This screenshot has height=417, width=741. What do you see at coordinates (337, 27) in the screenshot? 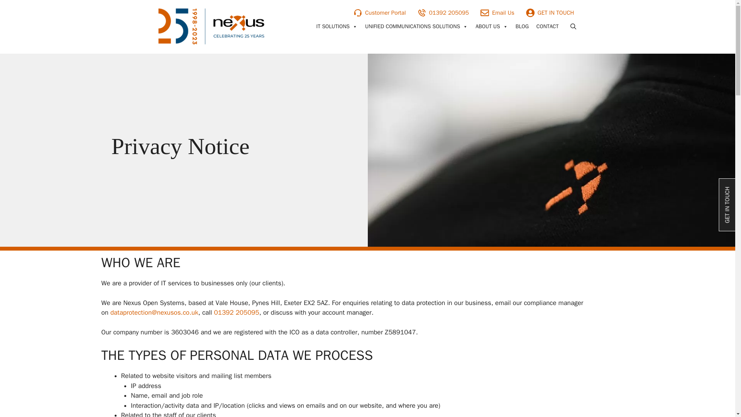
I see `IT SOLUTIONS` at bounding box center [337, 27].